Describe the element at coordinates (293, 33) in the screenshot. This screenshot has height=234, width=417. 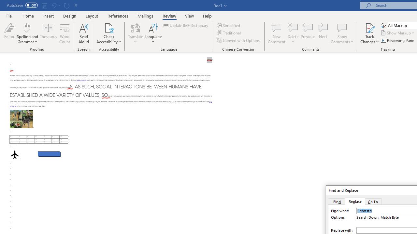
I see `Delete` at that location.